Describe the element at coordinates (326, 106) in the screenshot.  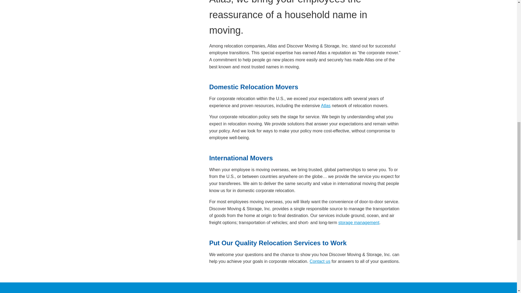
I see `Atlas` at that location.